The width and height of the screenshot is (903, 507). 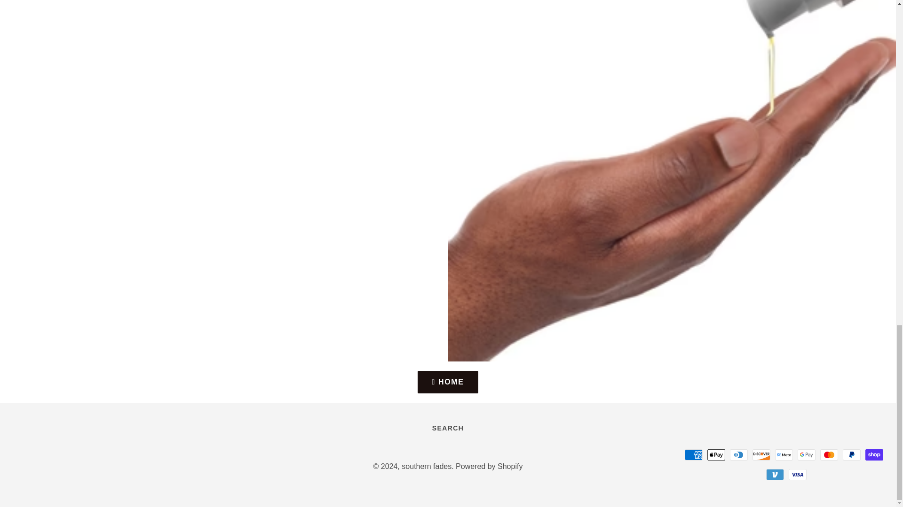 What do you see at coordinates (693, 454) in the screenshot?
I see `American Express` at bounding box center [693, 454].